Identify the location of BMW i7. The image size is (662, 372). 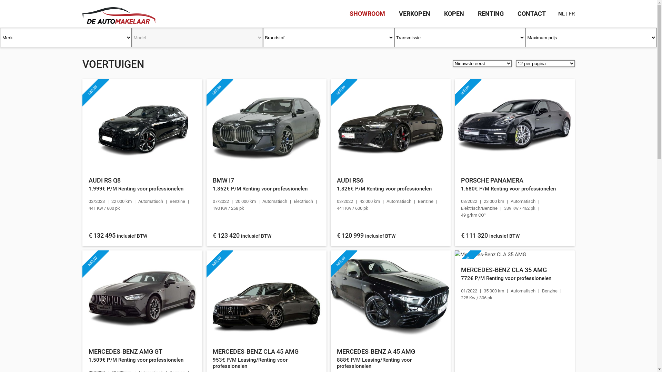
(266, 124).